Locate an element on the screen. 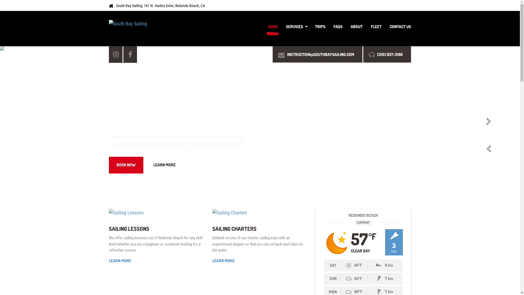 The image size is (524, 295). Next is located at coordinates (500, 122).